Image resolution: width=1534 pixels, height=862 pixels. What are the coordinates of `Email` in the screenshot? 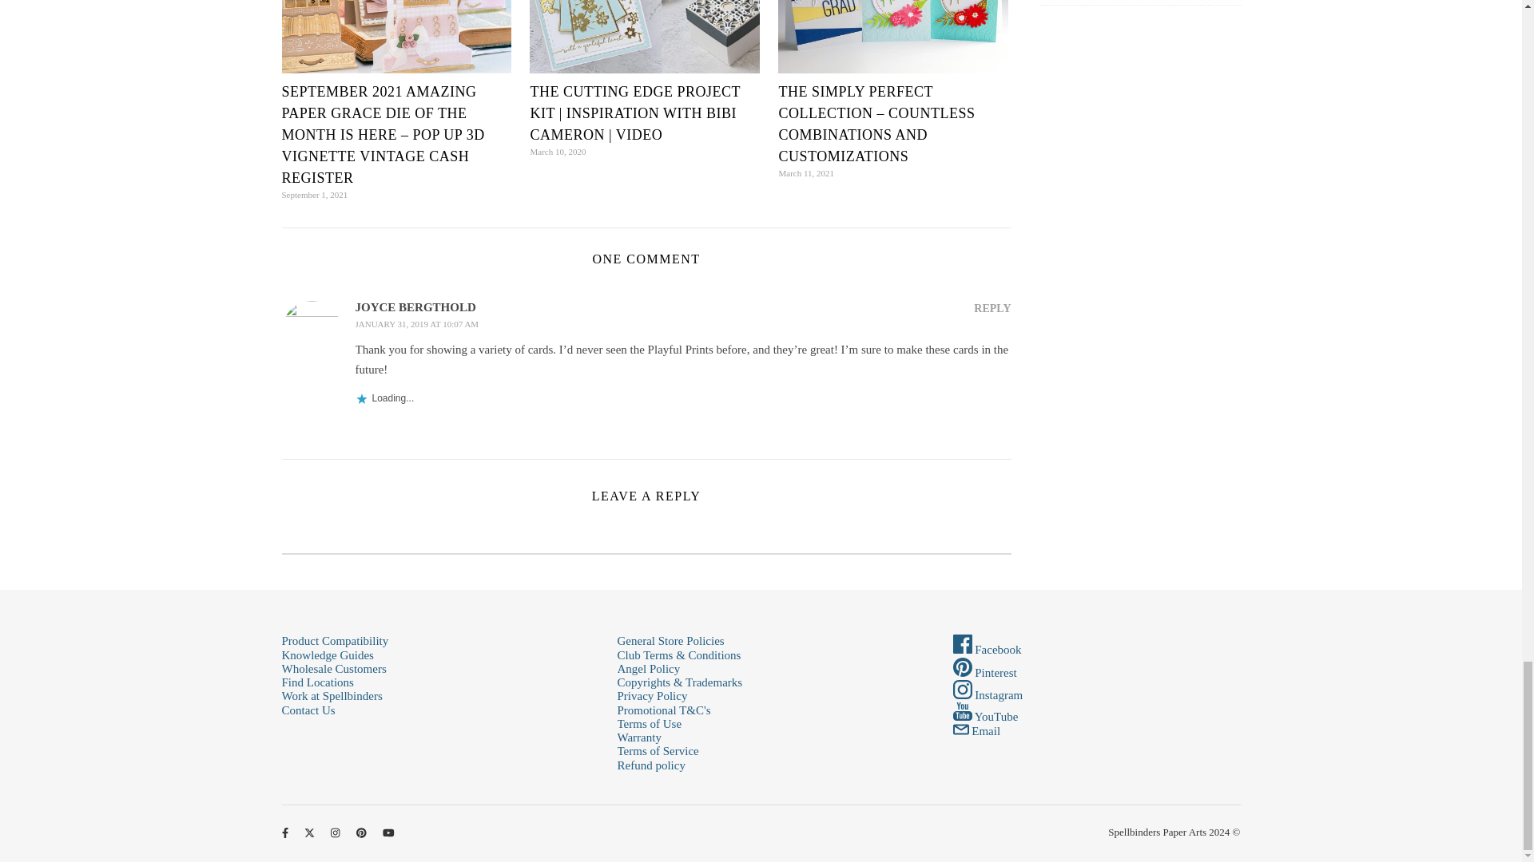 It's located at (976, 731).